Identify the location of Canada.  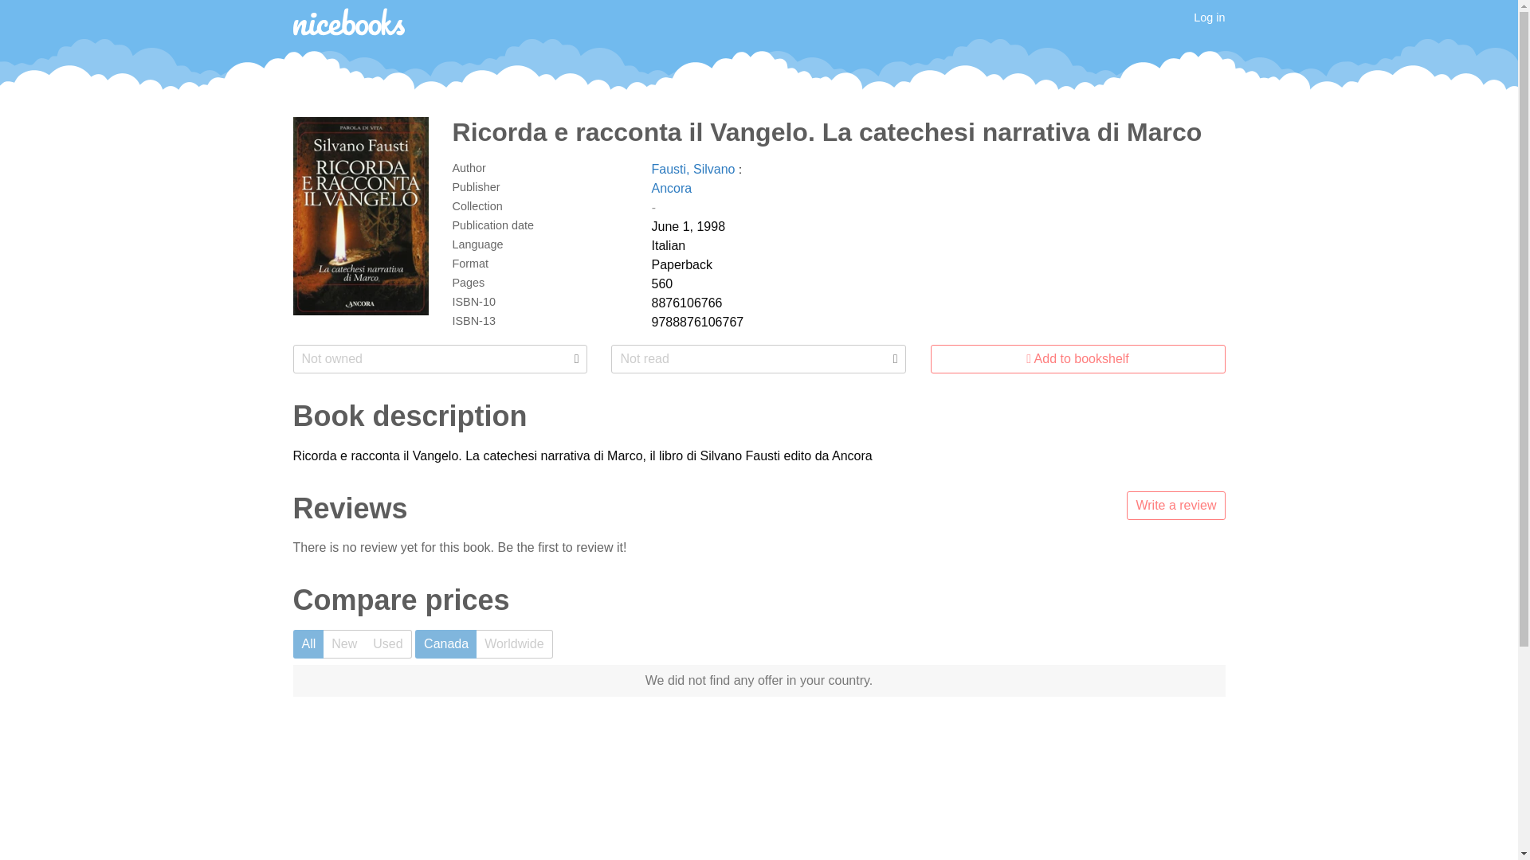
(445, 643).